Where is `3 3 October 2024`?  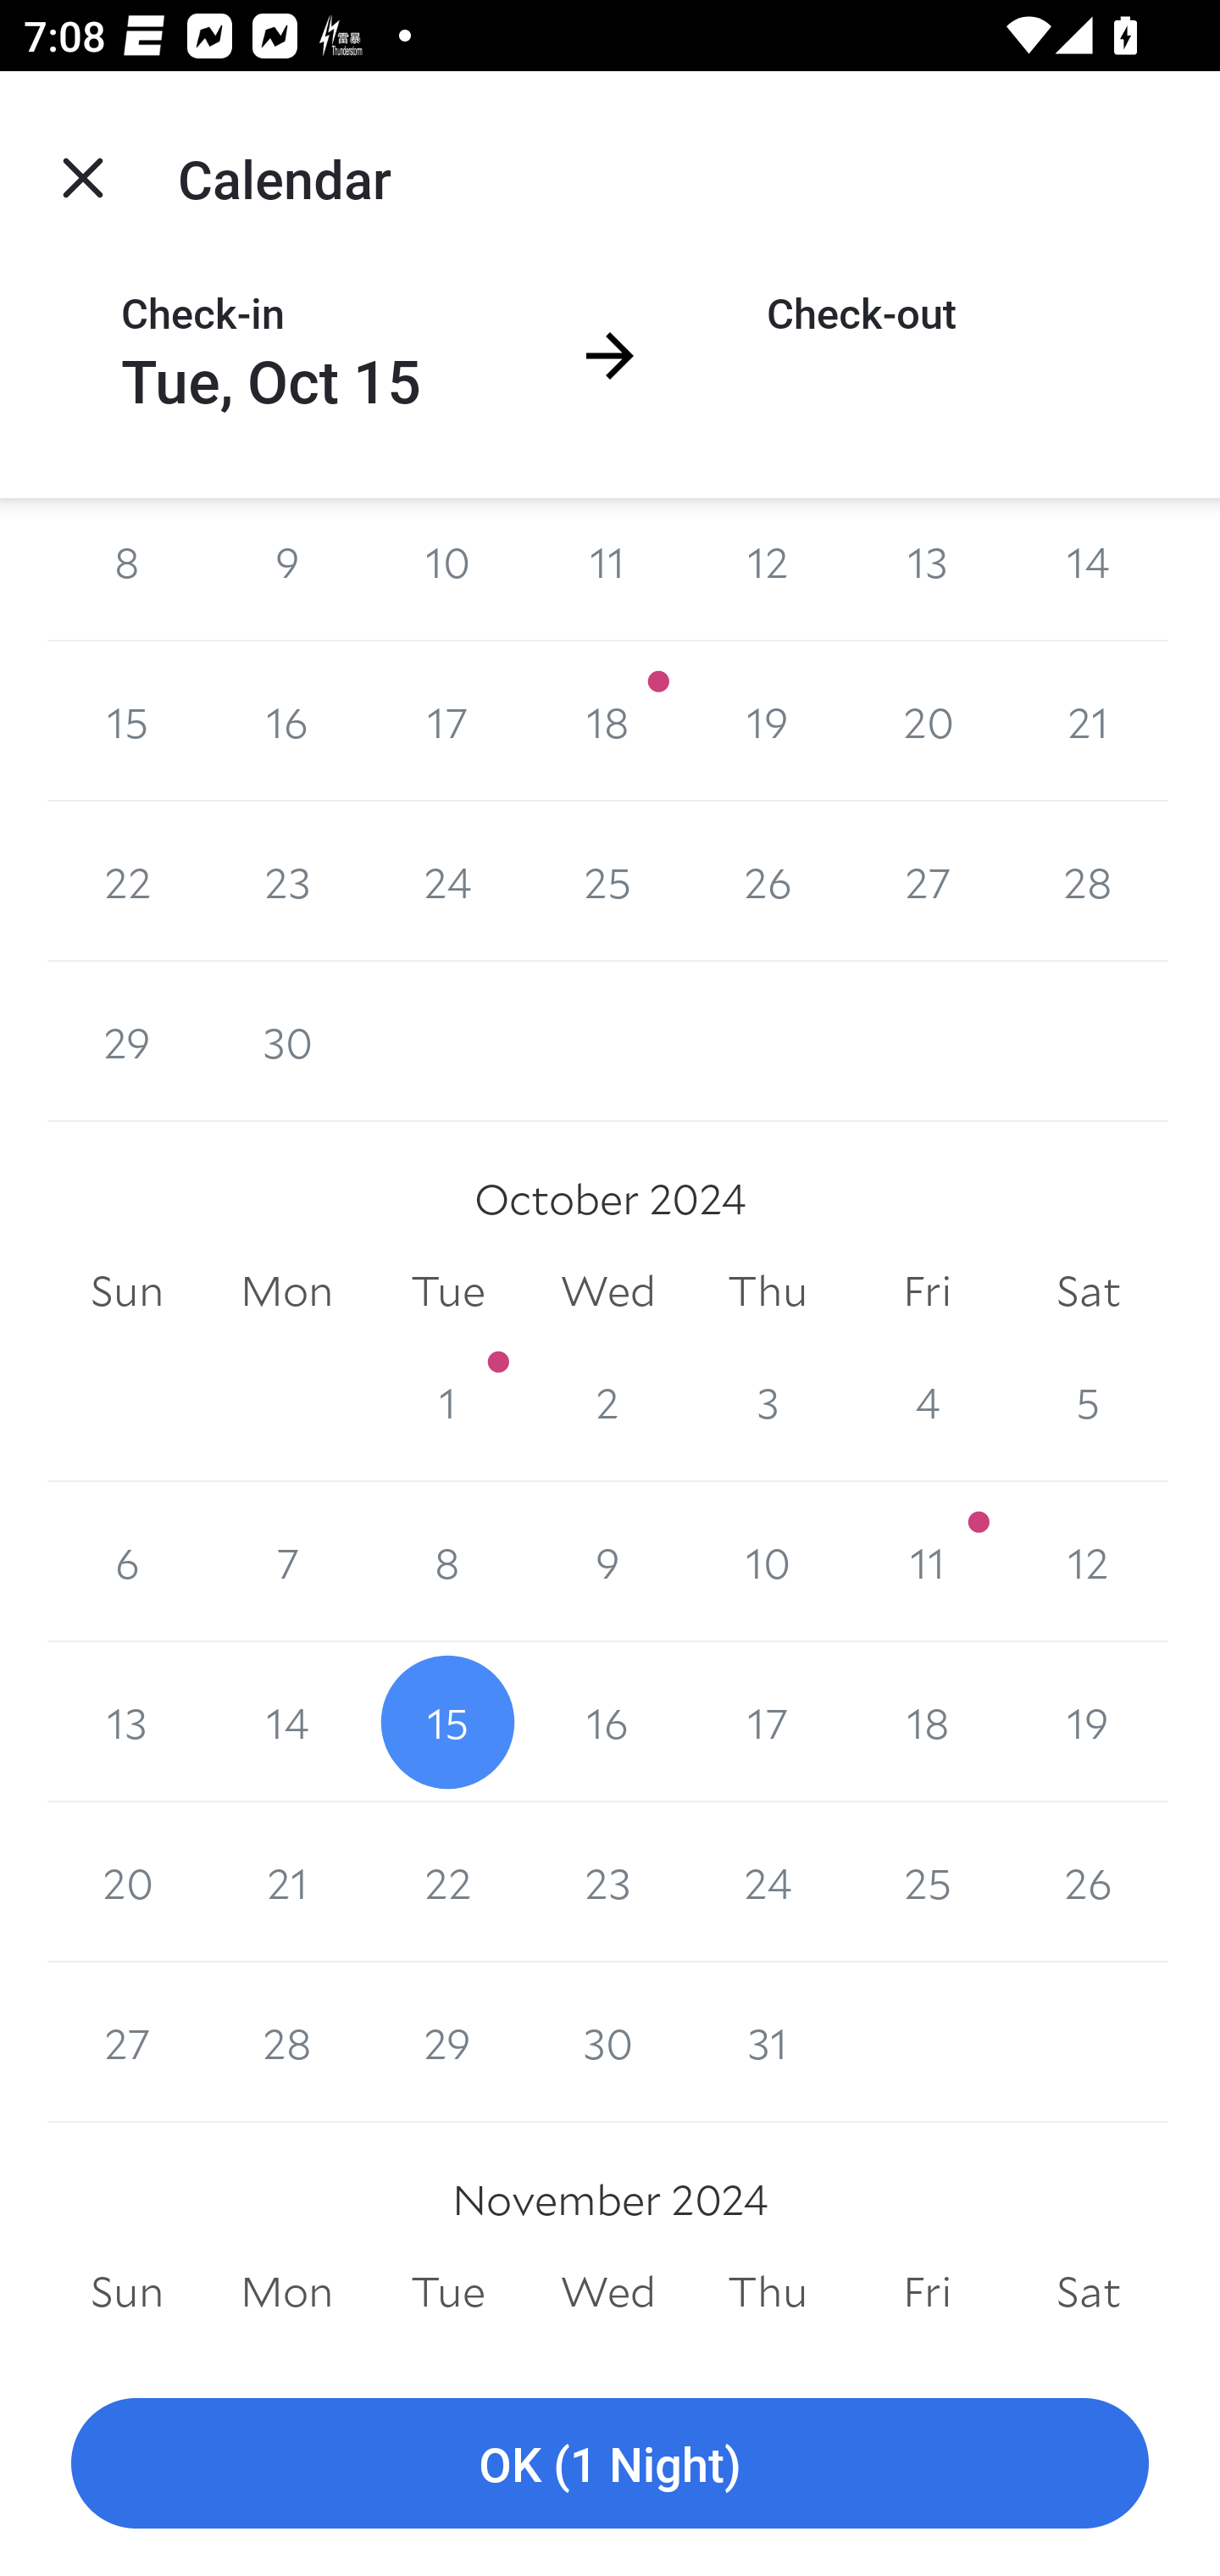
3 3 October 2024 is located at coordinates (768, 1401).